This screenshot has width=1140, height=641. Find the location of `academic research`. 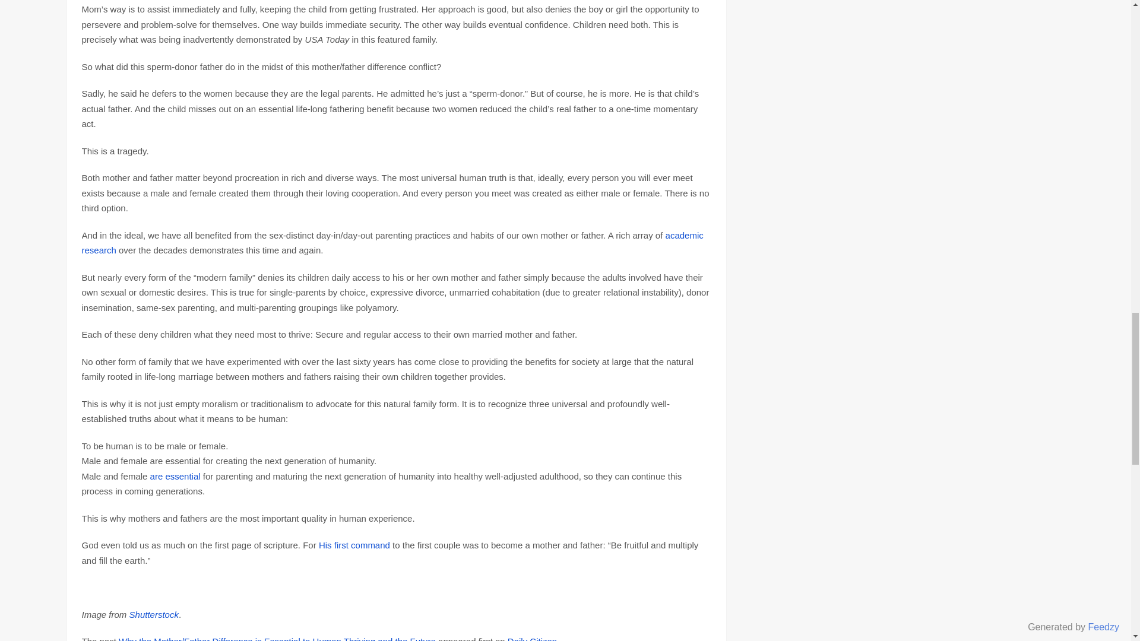

academic research is located at coordinates (392, 242).